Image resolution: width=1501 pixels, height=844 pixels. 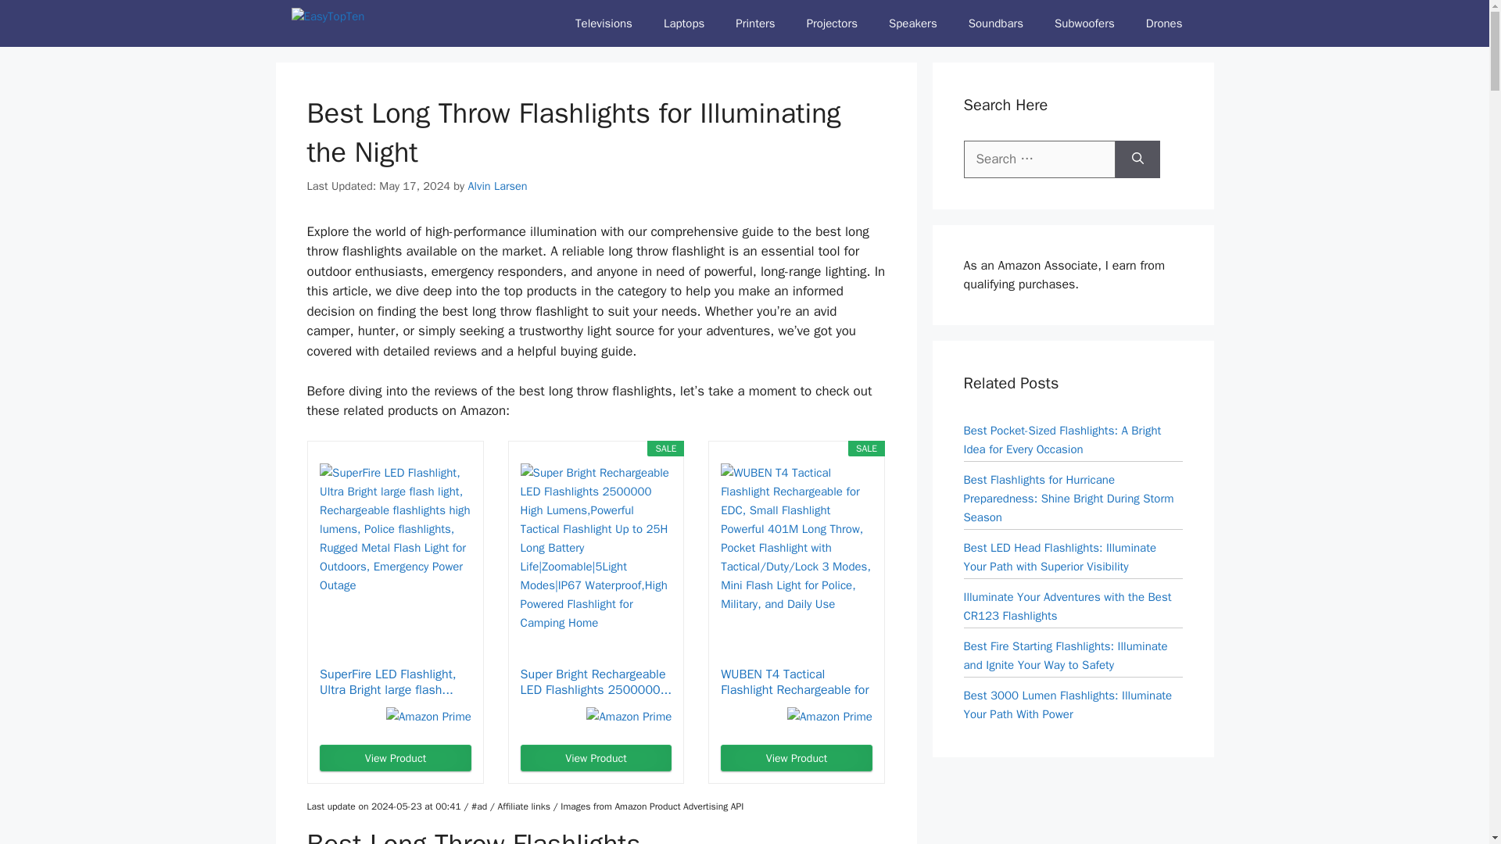 I want to click on Soundbars, so click(x=996, y=23).